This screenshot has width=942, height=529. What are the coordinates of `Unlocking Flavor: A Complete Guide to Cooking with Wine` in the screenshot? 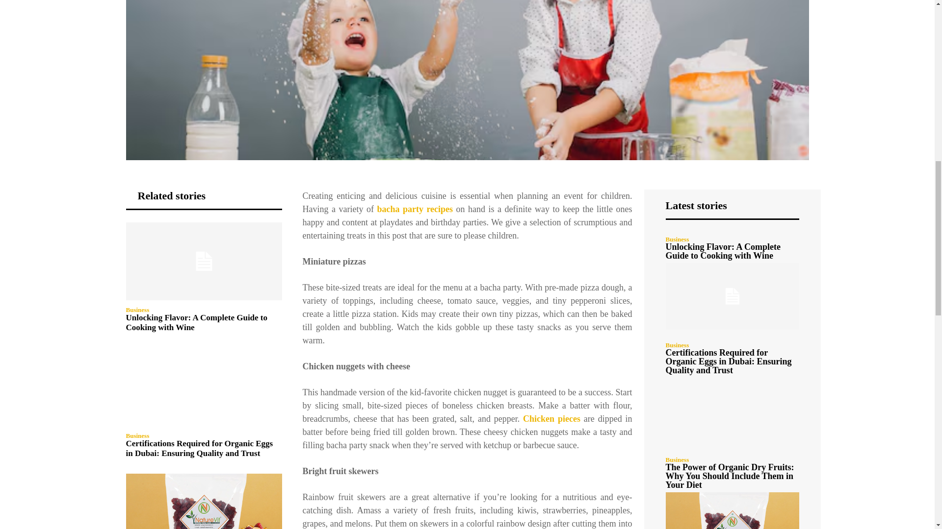 It's located at (196, 322).